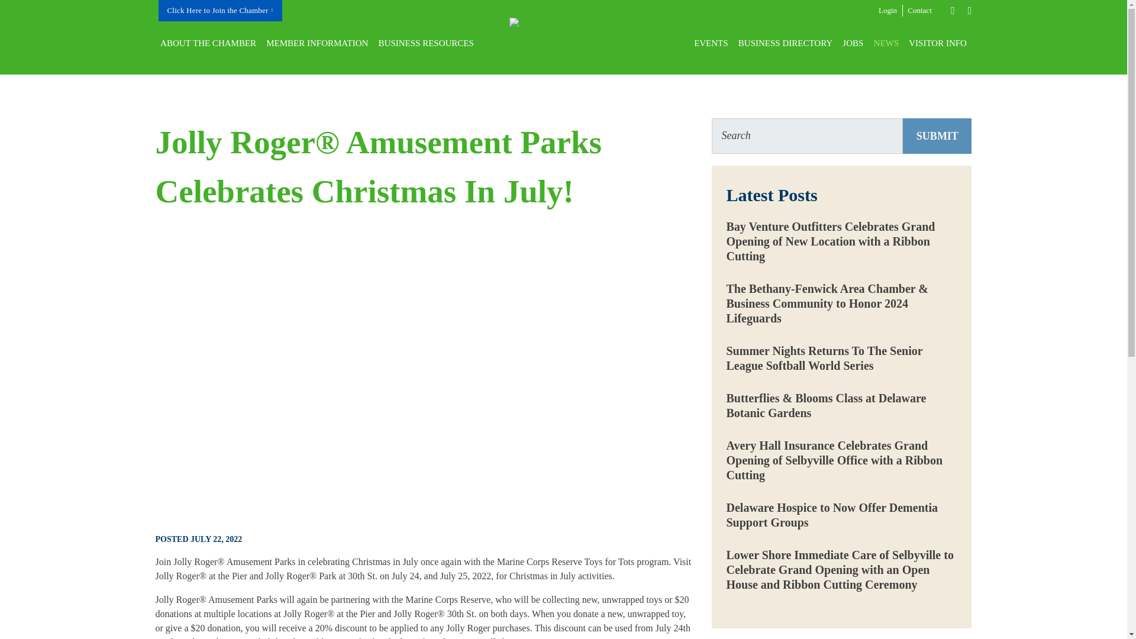 This screenshot has width=1136, height=639. I want to click on VISITOR INFO, so click(938, 43).